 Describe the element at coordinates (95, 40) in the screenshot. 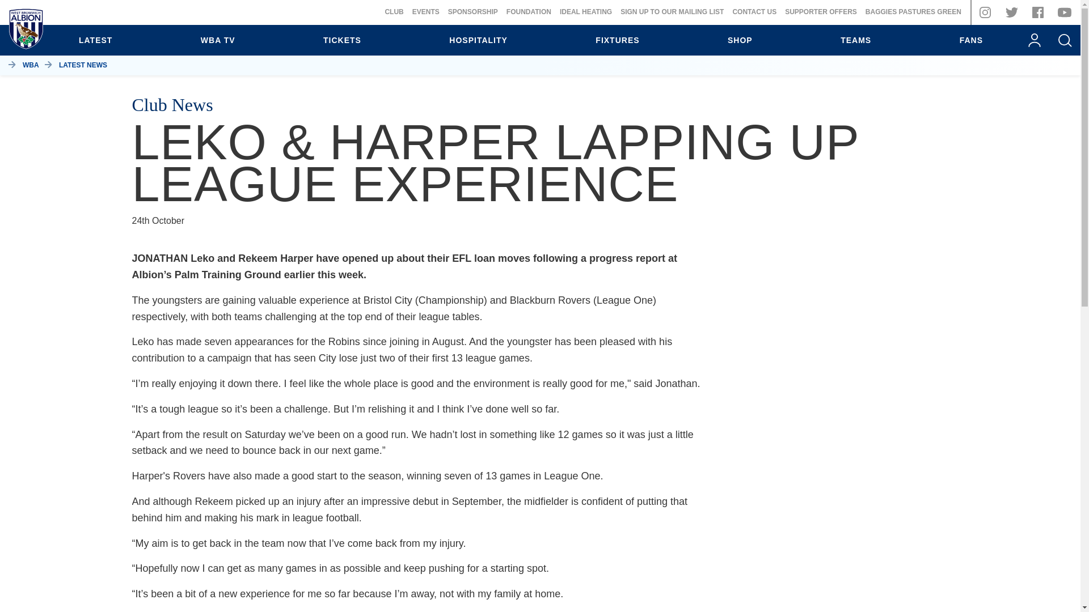

I see `Latest` at that location.